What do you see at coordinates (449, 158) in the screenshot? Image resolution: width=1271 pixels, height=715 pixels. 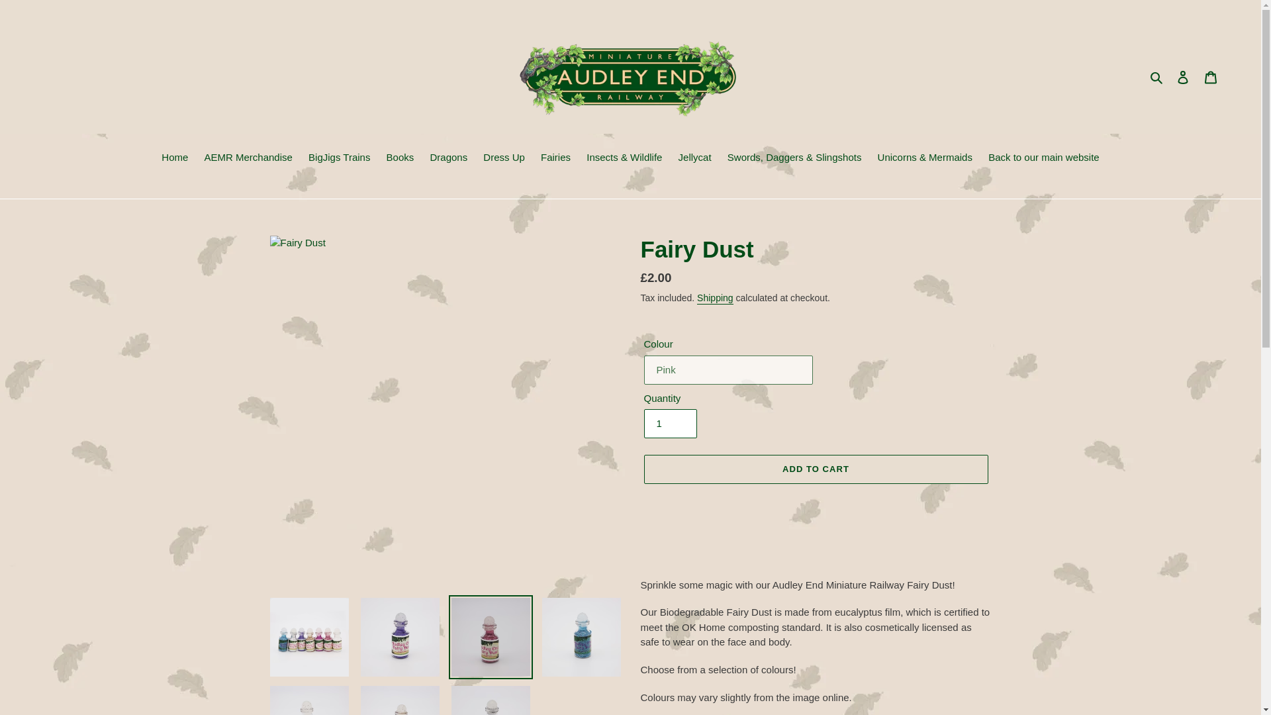 I see `Dragons` at bounding box center [449, 158].